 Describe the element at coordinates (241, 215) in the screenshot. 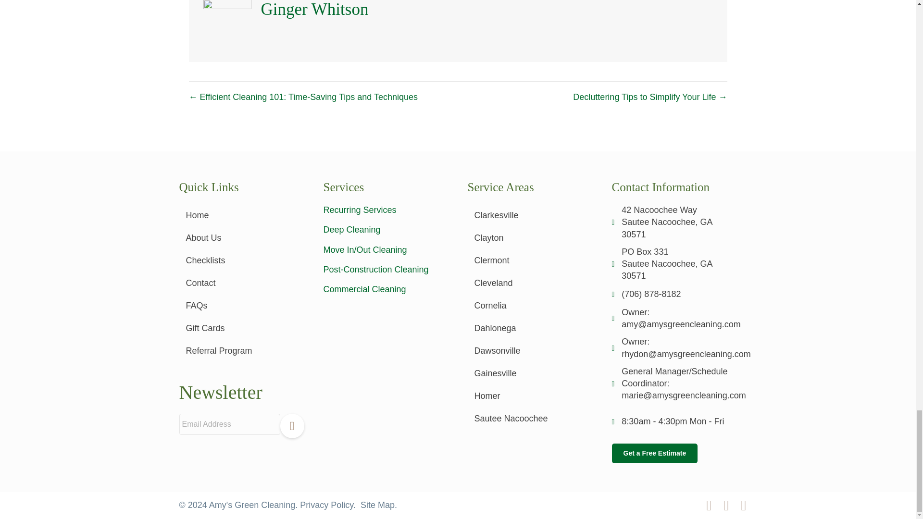

I see `Home` at that location.